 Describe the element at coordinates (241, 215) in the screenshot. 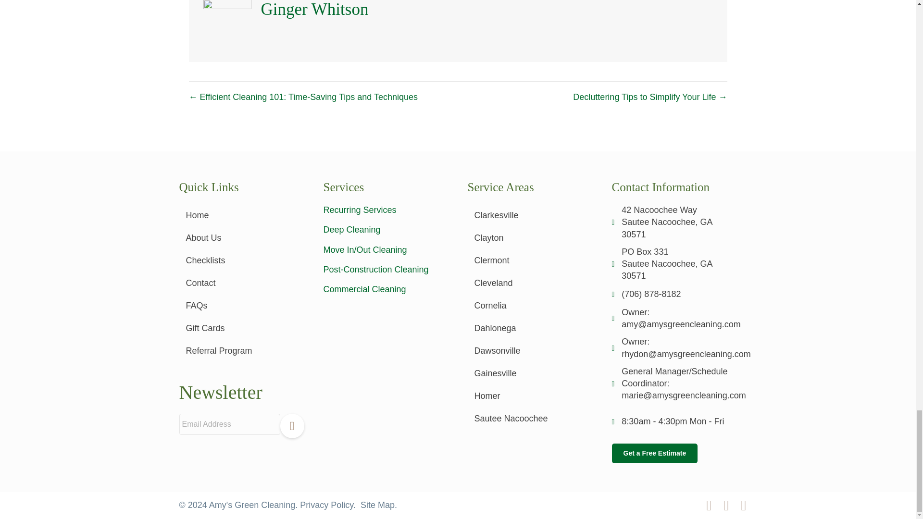

I see `Home` at that location.